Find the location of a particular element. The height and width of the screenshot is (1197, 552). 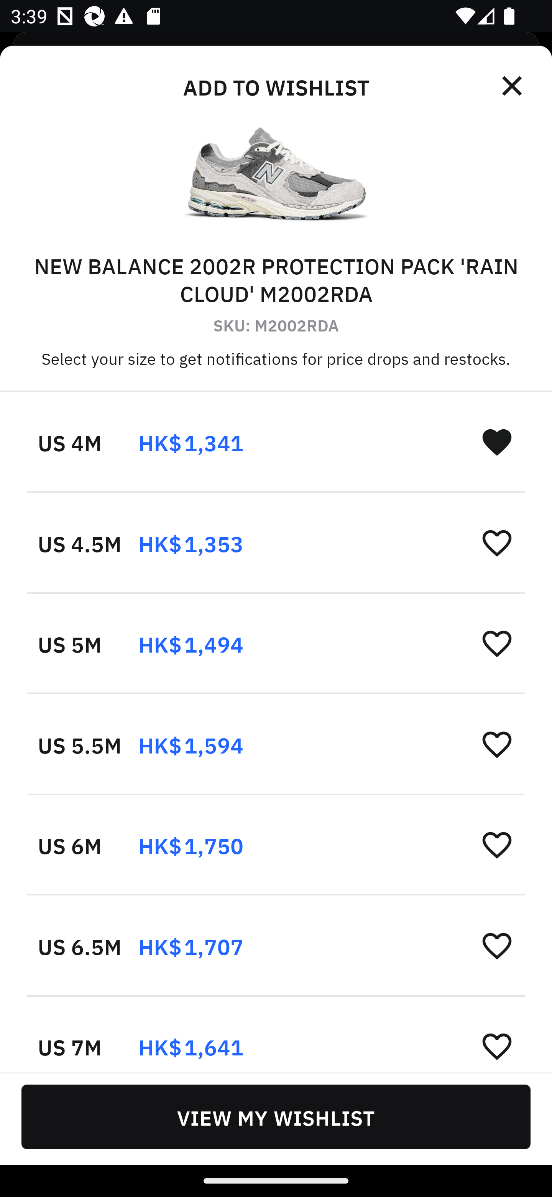

󰋕 is located at coordinates (497, 643).